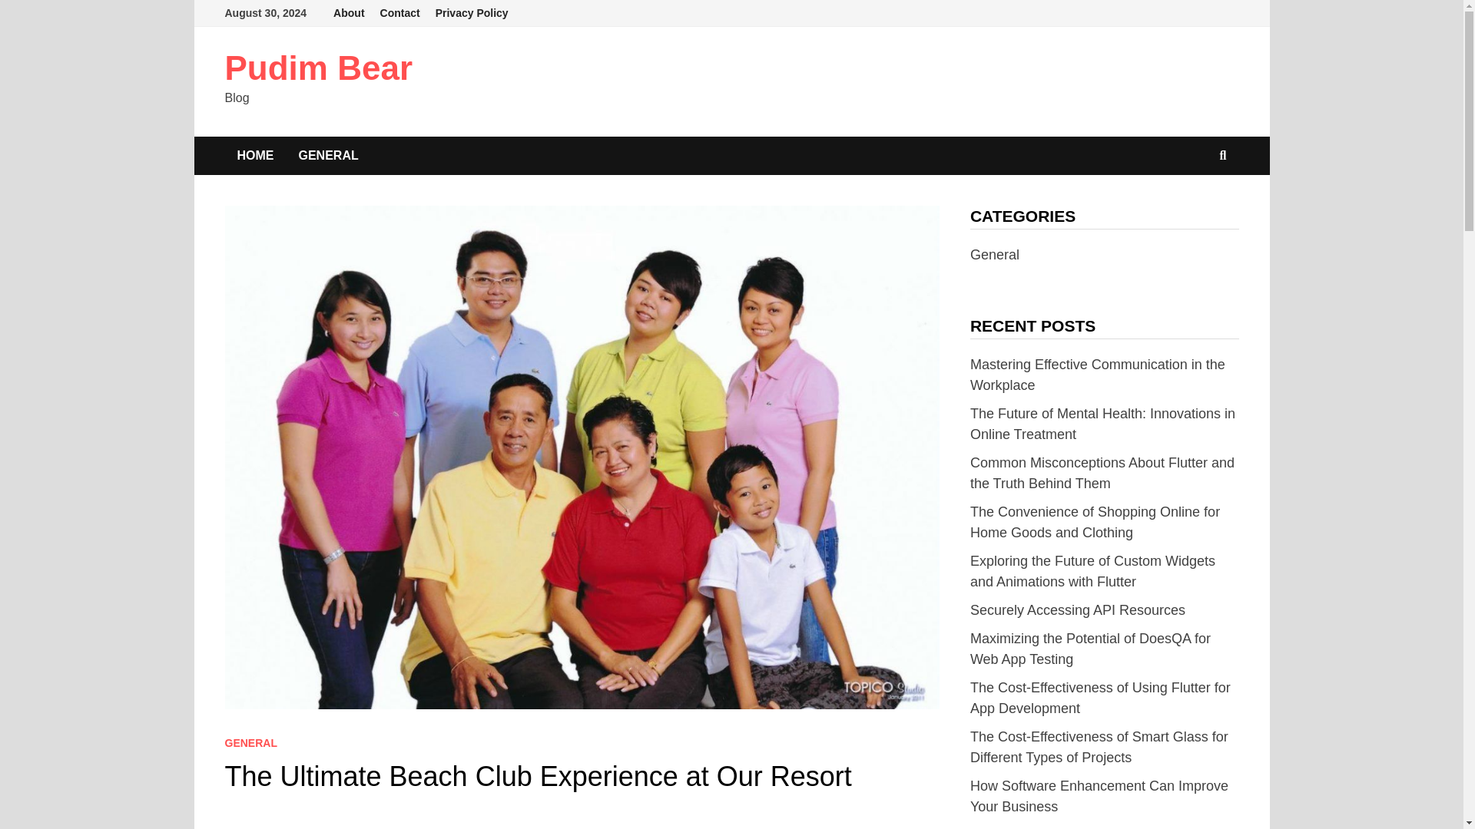 This screenshot has height=829, width=1475. What do you see at coordinates (1103, 424) in the screenshot?
I see `The Future of Mental Health: Innovations in Online Treatment` at bounding box center [1103, 424].